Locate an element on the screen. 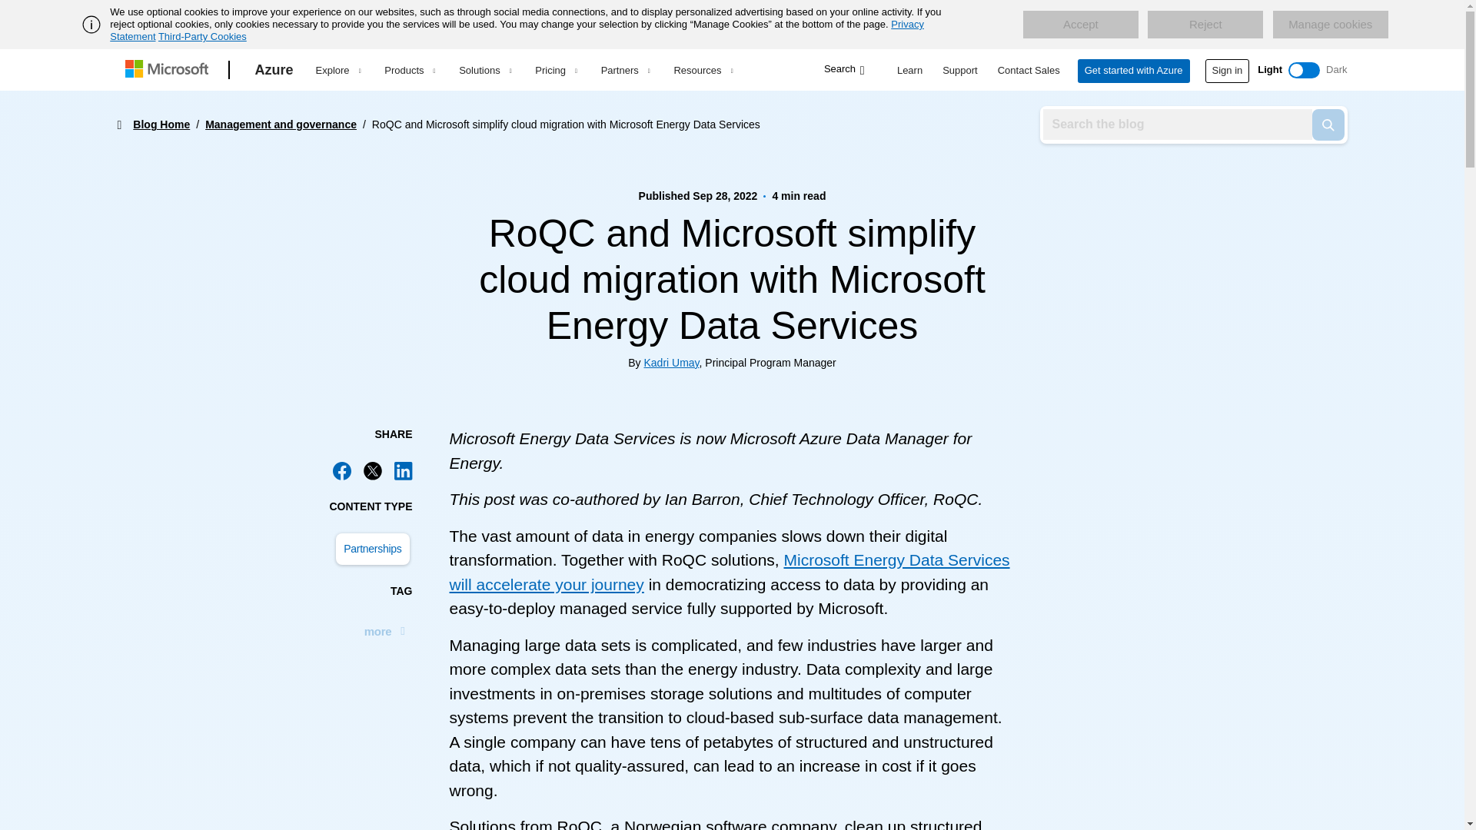 Image resolution: width=1476 pixels, height=830 pixels. Products is located at coordinates (409, 70).